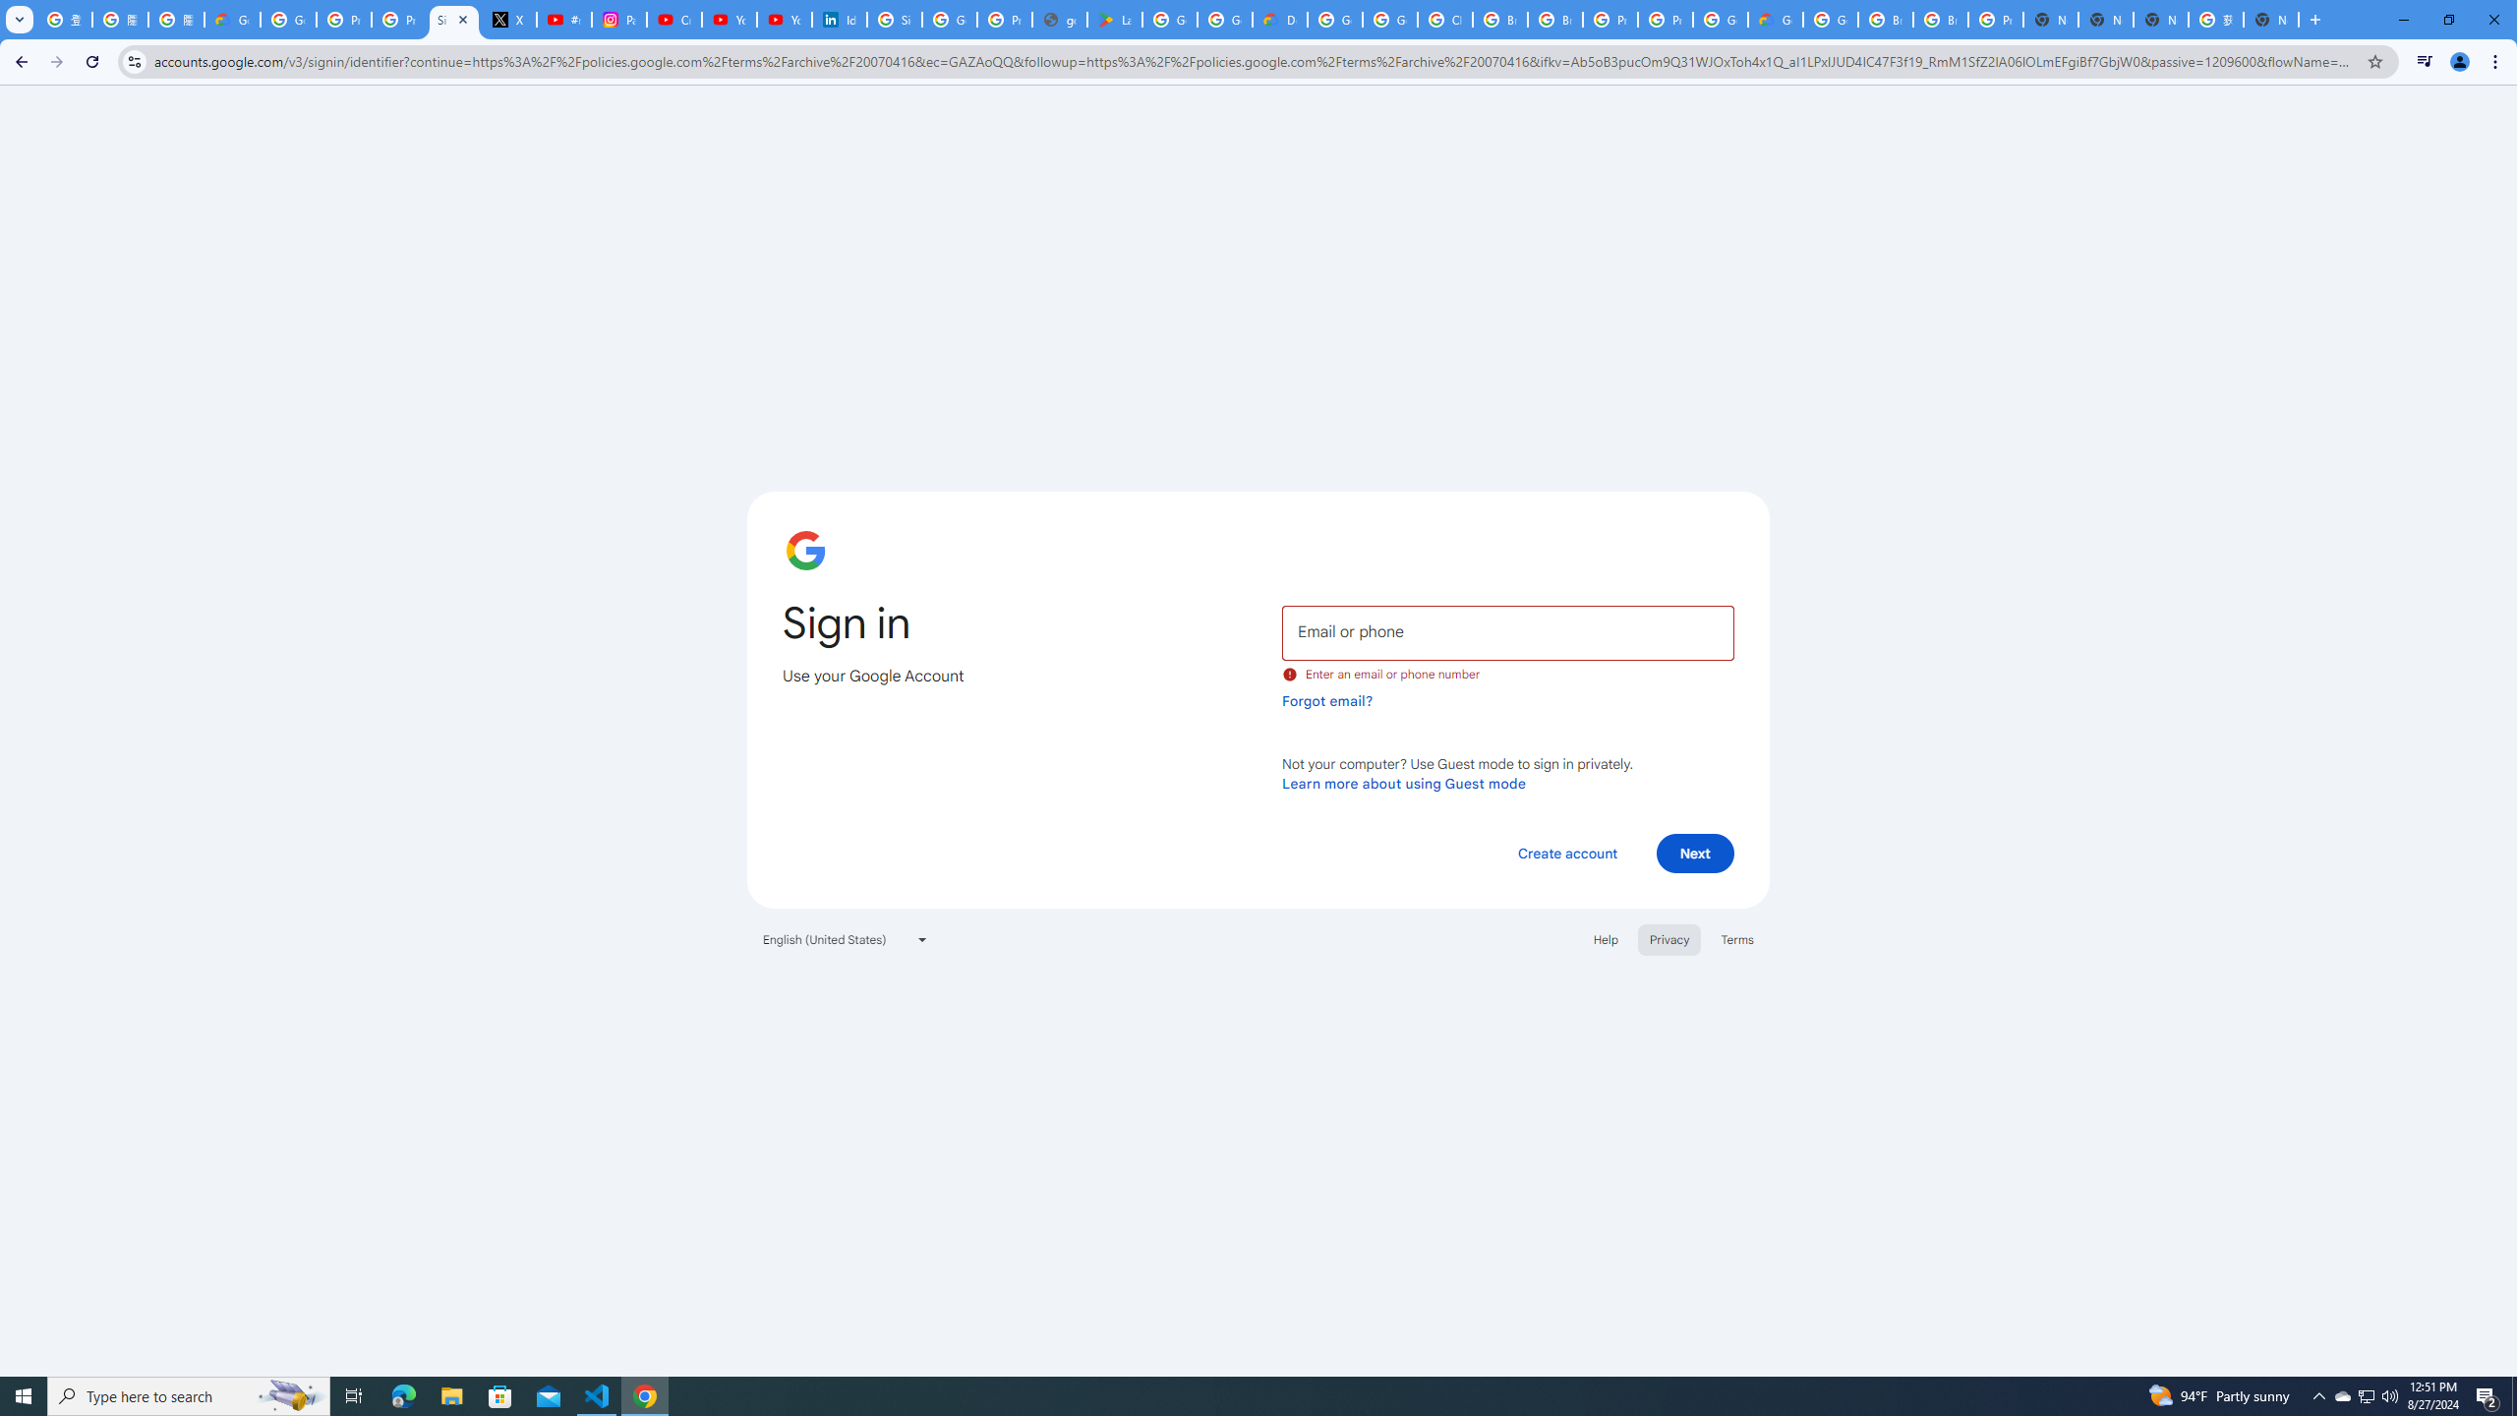 The height and width of the screenshot is (1416, 2517). What do you see at coordinates (454, 20) in the screenshot?
I see `Sign in - Google Accounts` at bounding box center [454, 20].